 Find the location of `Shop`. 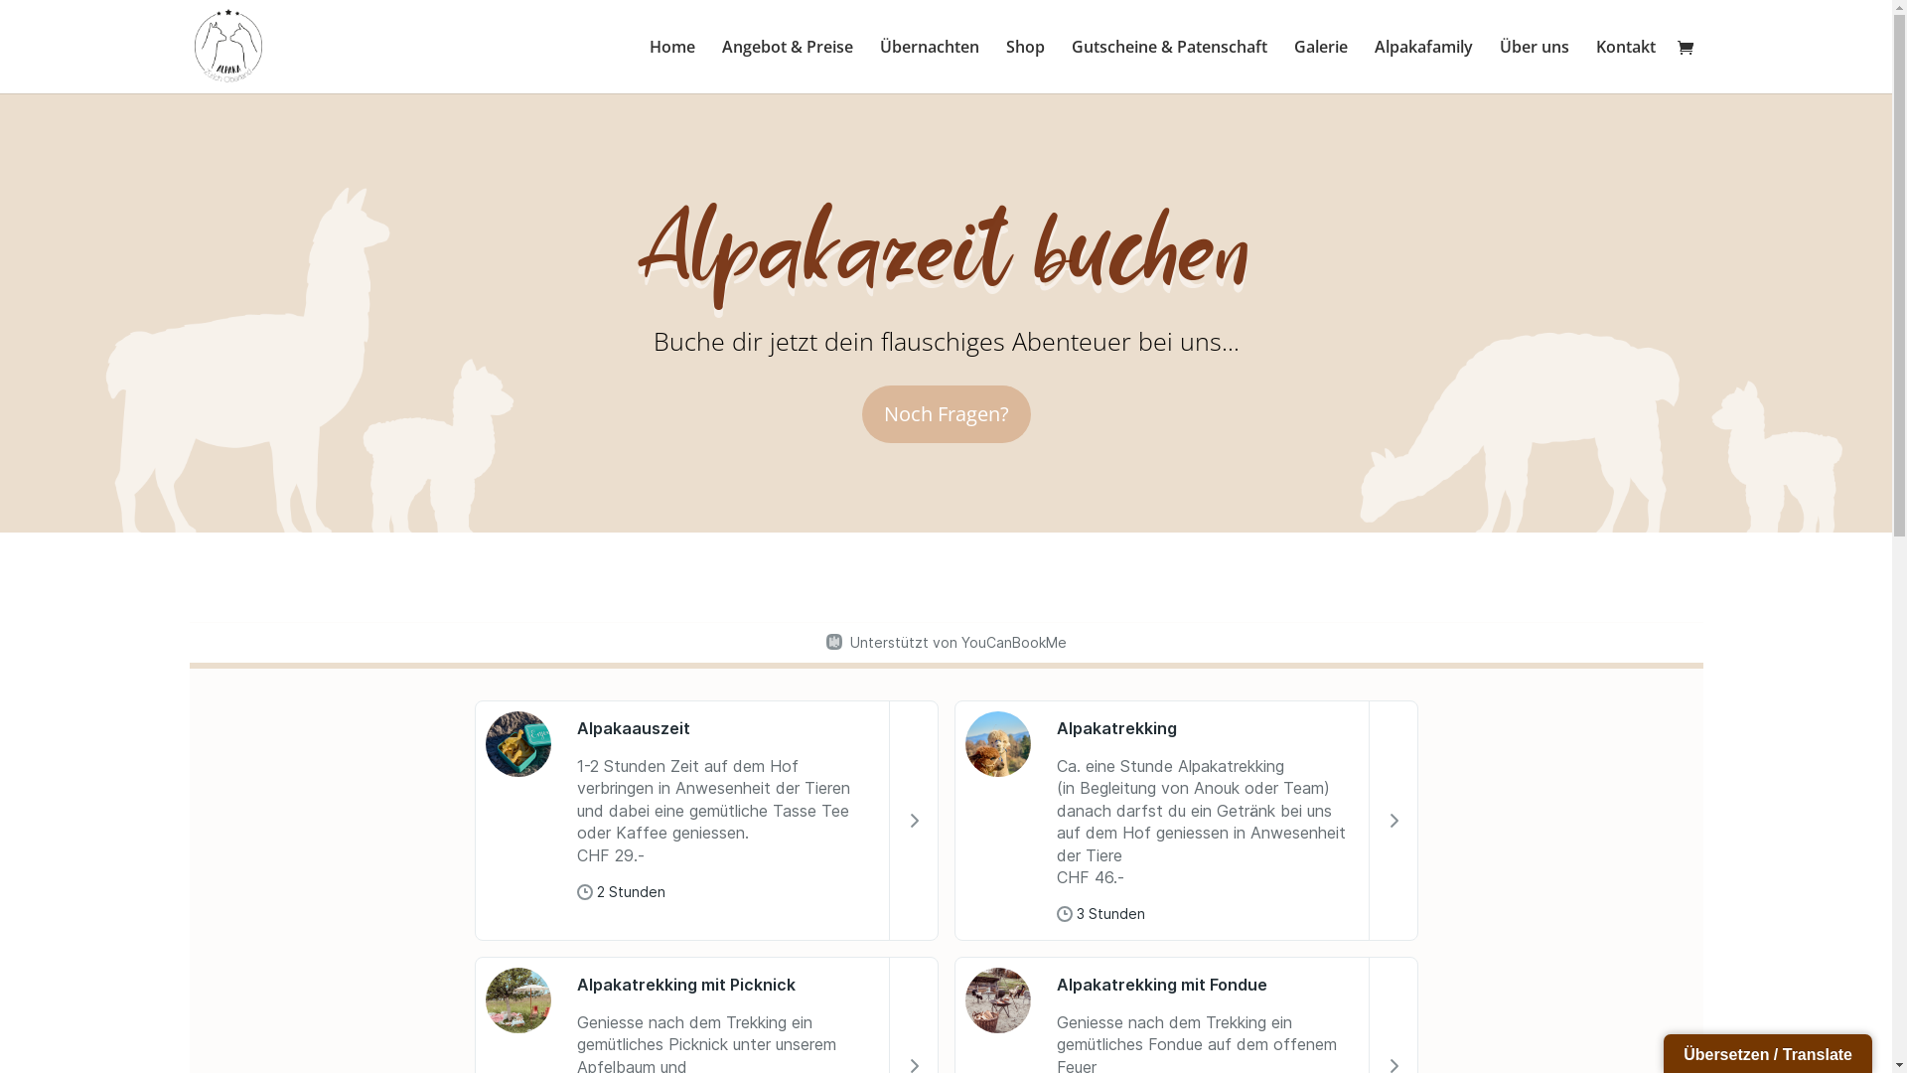

Shop is located at coordinates (1025, 67).